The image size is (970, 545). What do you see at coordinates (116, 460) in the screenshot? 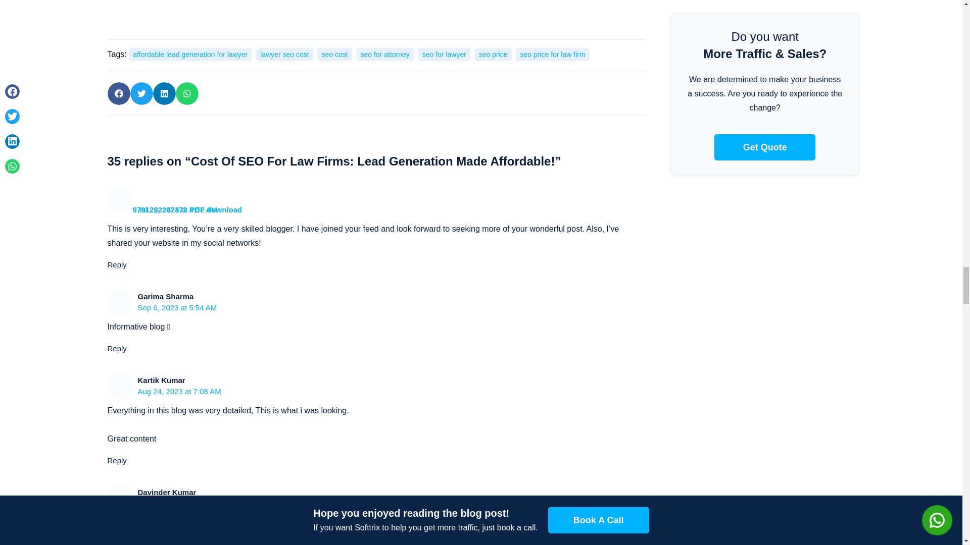
I see `Reply` at bounding box center [116, 460].